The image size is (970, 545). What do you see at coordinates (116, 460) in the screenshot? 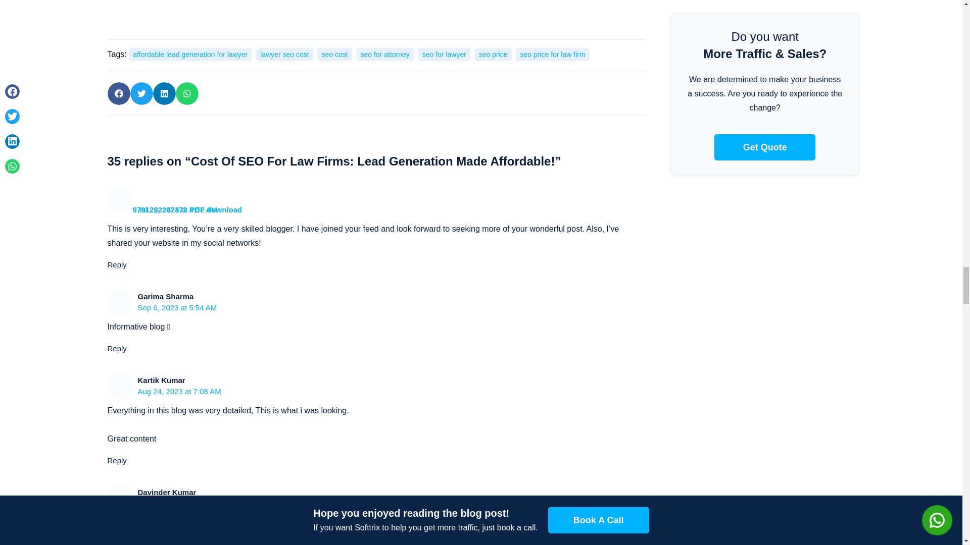
I see `Reply` at bounding box center [116, 460].